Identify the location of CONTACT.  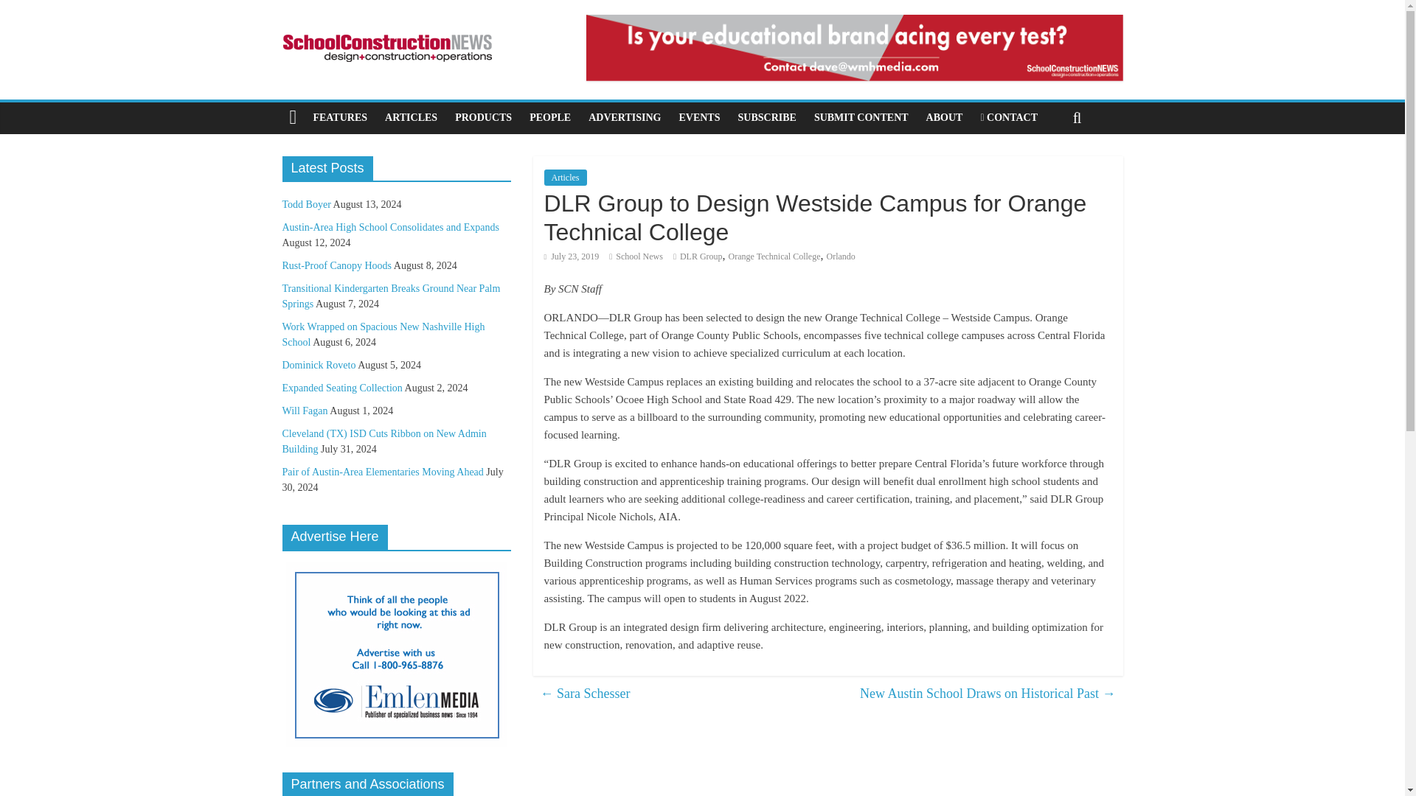
(1009, 118).